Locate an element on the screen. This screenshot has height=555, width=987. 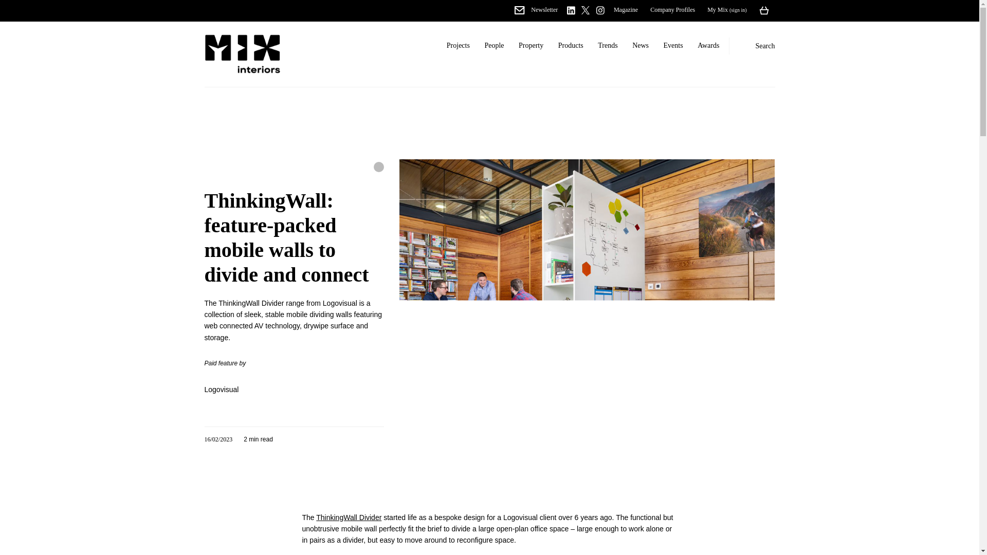
Projects is located at coordinates (458, 46).